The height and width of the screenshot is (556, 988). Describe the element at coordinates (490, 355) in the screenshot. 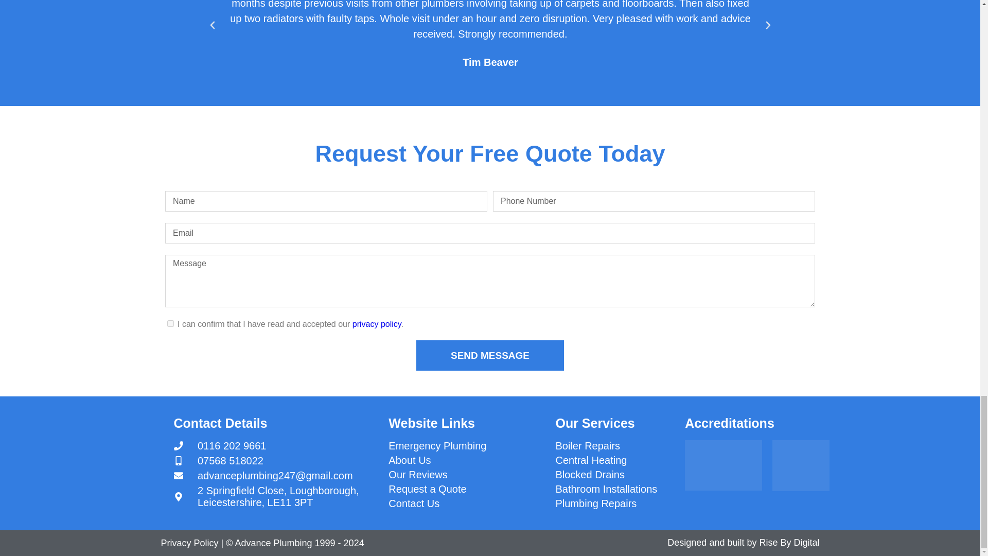

I see `SEND MESSAGE` at that location.